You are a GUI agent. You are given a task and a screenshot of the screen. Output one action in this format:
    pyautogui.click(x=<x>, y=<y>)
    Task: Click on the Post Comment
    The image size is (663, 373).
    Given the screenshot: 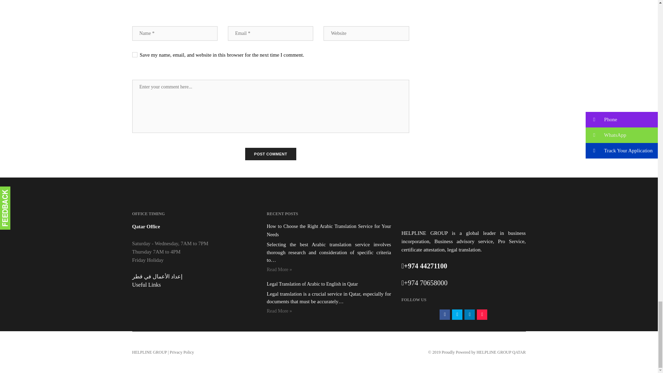 What is the action you would take?
    pyautogui.click(x=271, y=154)
    